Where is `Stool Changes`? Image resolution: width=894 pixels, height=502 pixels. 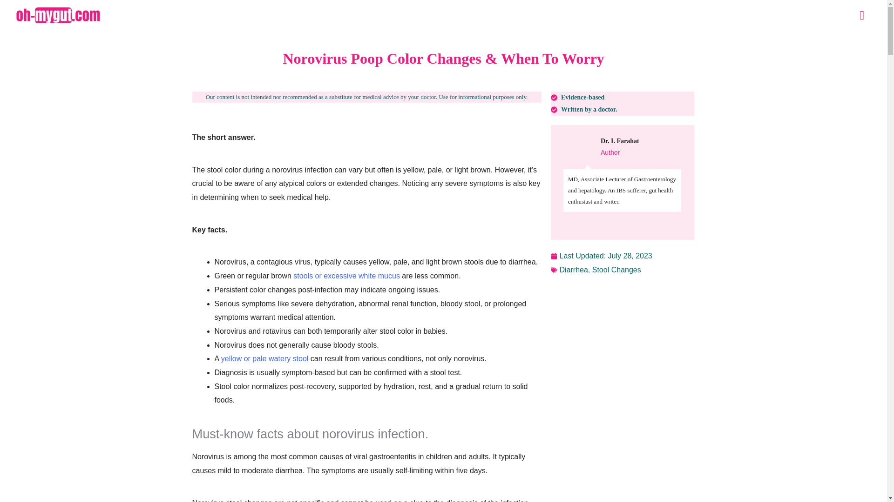 Stool Changes is located at coordinates (616, 270).